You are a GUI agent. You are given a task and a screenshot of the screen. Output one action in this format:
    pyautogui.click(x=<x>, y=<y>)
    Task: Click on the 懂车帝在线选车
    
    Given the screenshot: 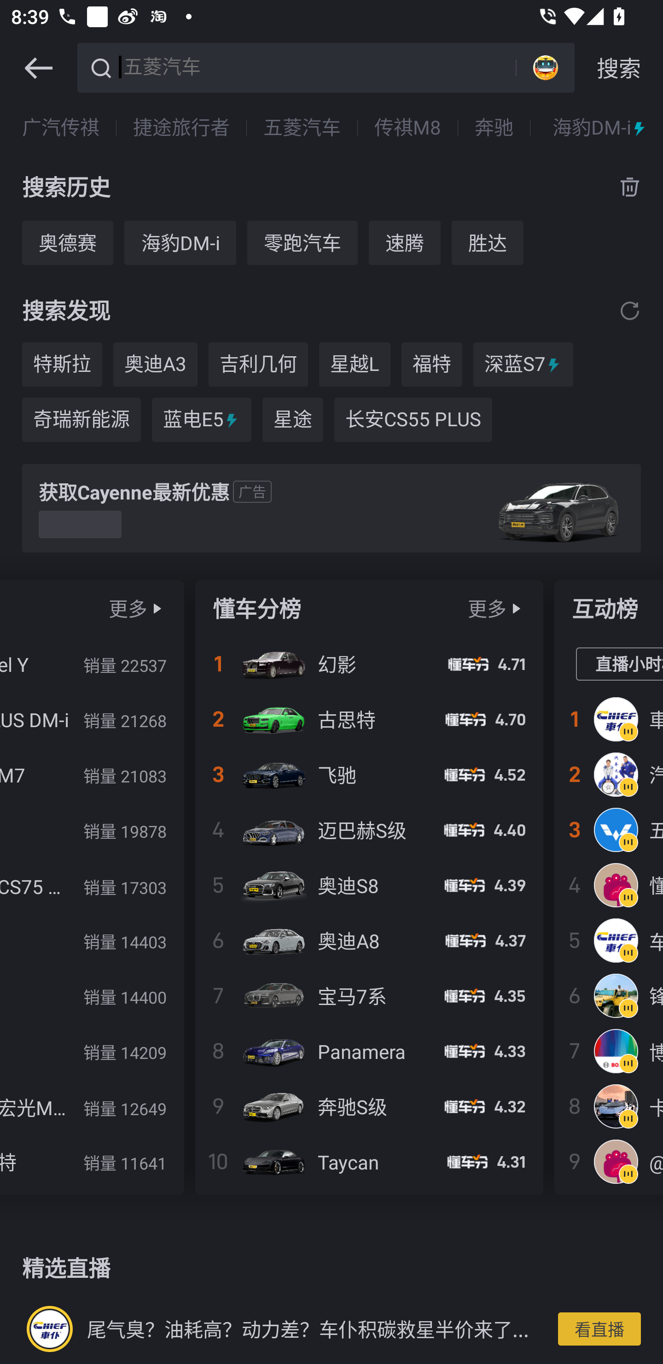 What is the action you would take?
    pyautogui.click(x=609, y=885)
    